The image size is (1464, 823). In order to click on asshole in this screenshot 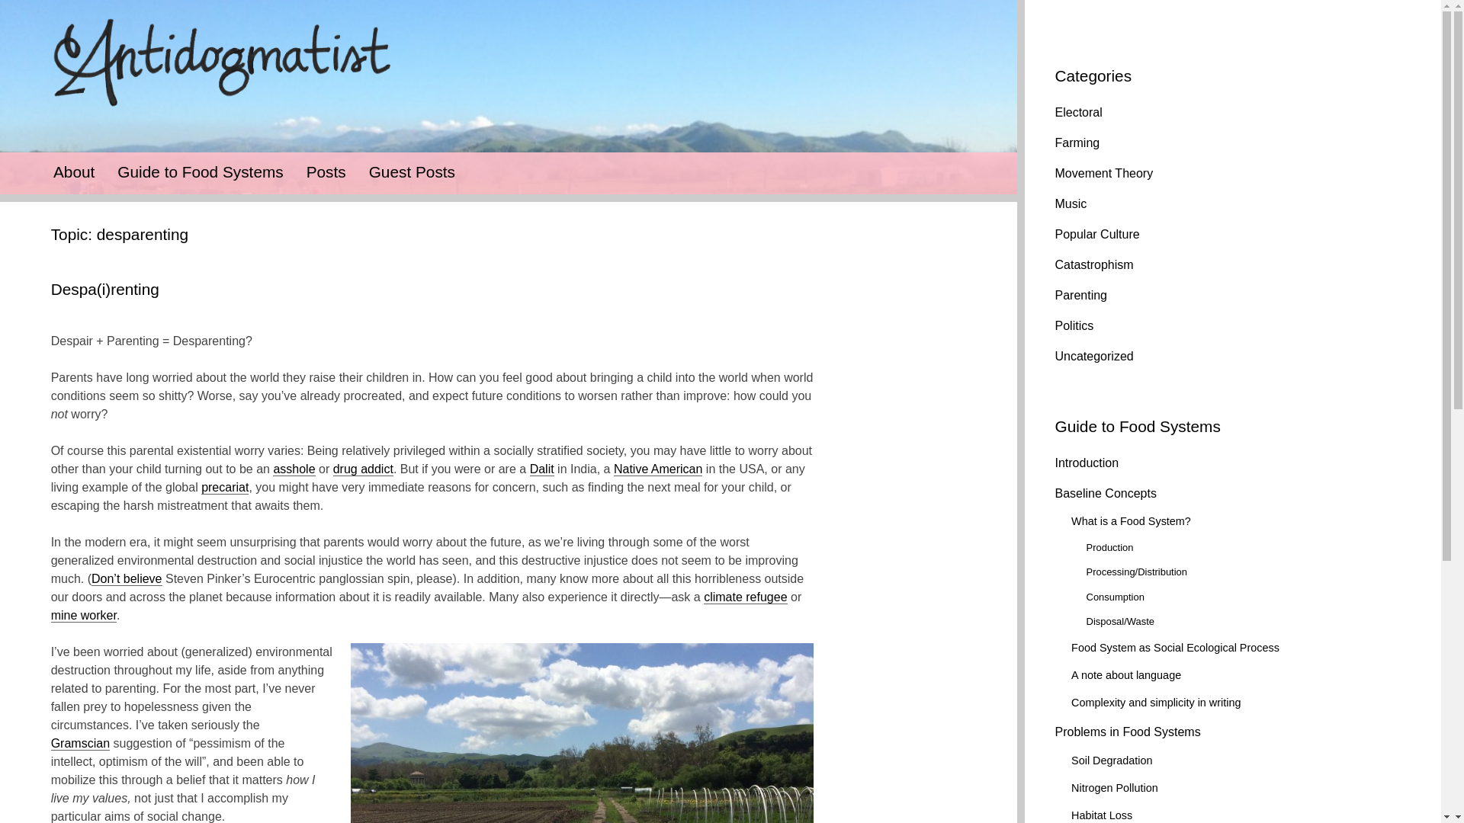, I will do `click(293, 469)`.